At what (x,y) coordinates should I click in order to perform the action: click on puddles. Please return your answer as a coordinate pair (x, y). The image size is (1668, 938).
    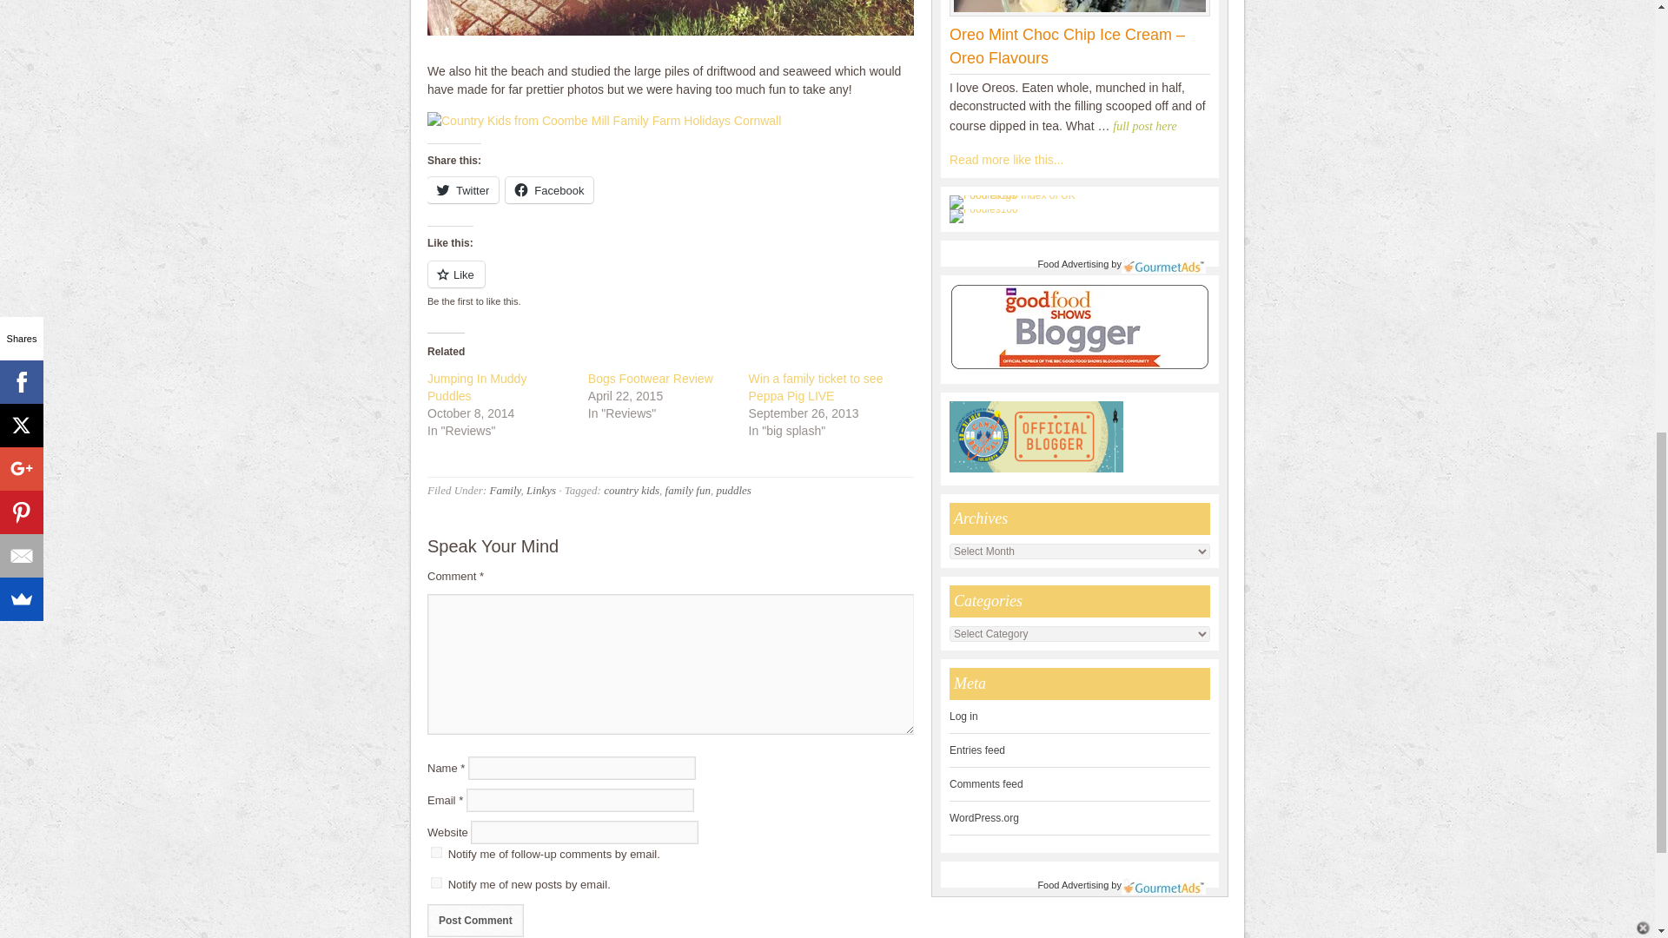
    Looking at the image, I should click on (733, 490).